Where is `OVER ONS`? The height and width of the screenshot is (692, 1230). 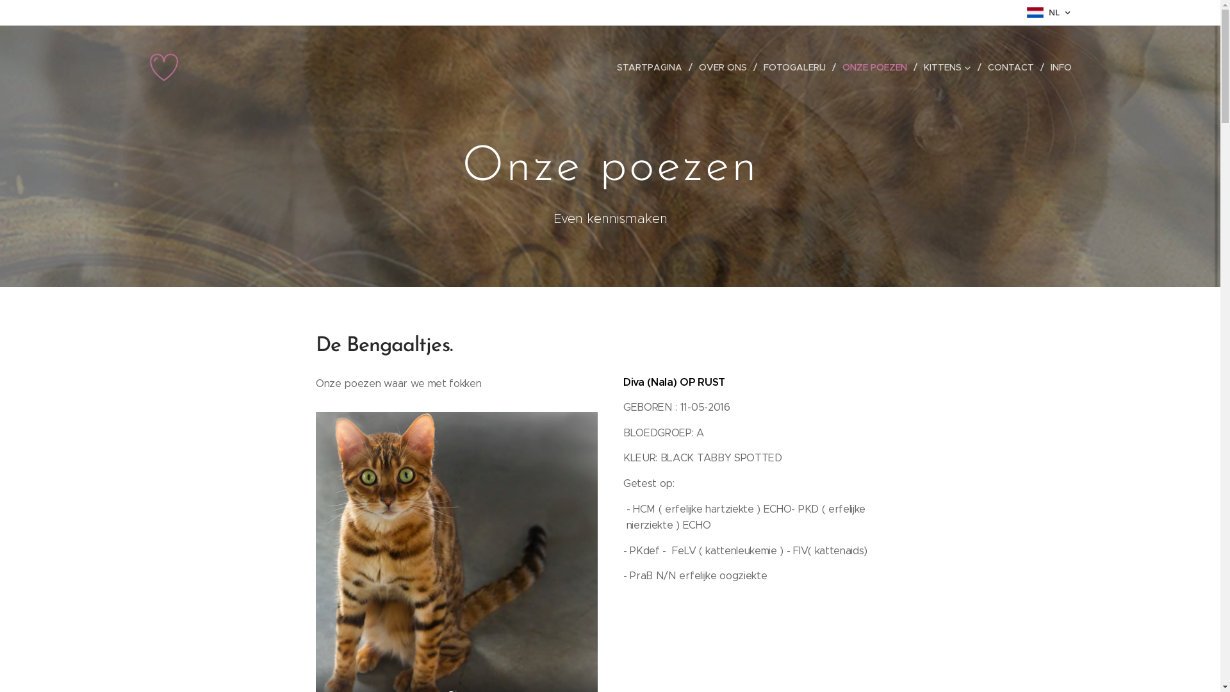 OVER ONS is located at coordinates (724, 67).